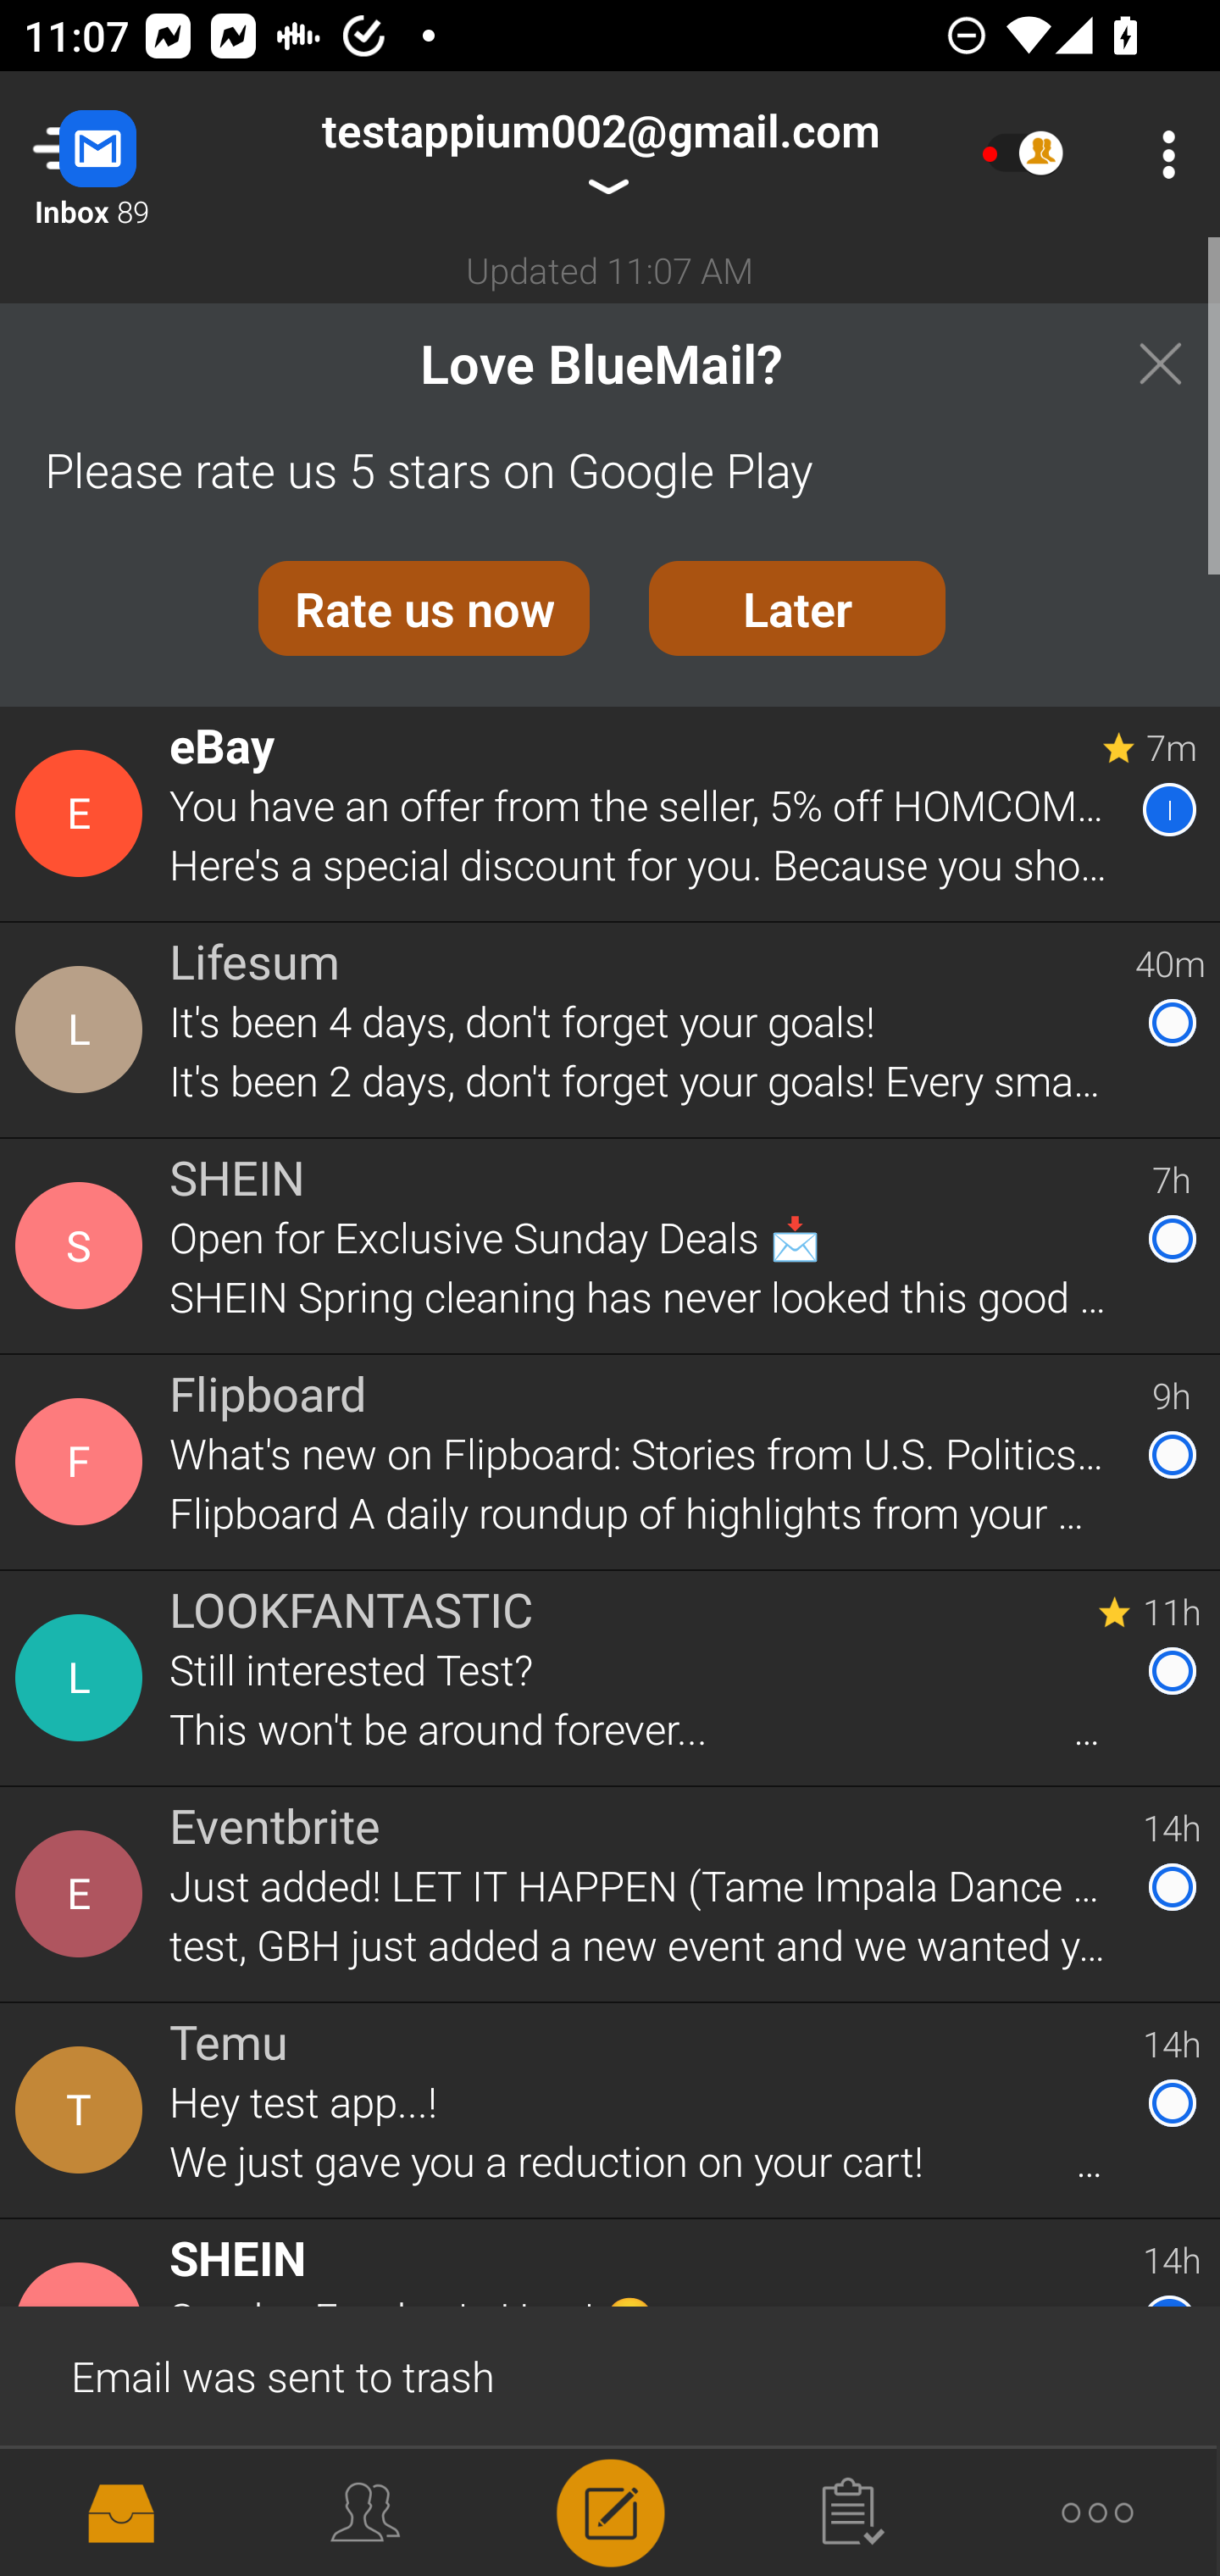 The height and width of the screenshot is (2576, 1220). I want to click on More Options, so click(1161, 154).